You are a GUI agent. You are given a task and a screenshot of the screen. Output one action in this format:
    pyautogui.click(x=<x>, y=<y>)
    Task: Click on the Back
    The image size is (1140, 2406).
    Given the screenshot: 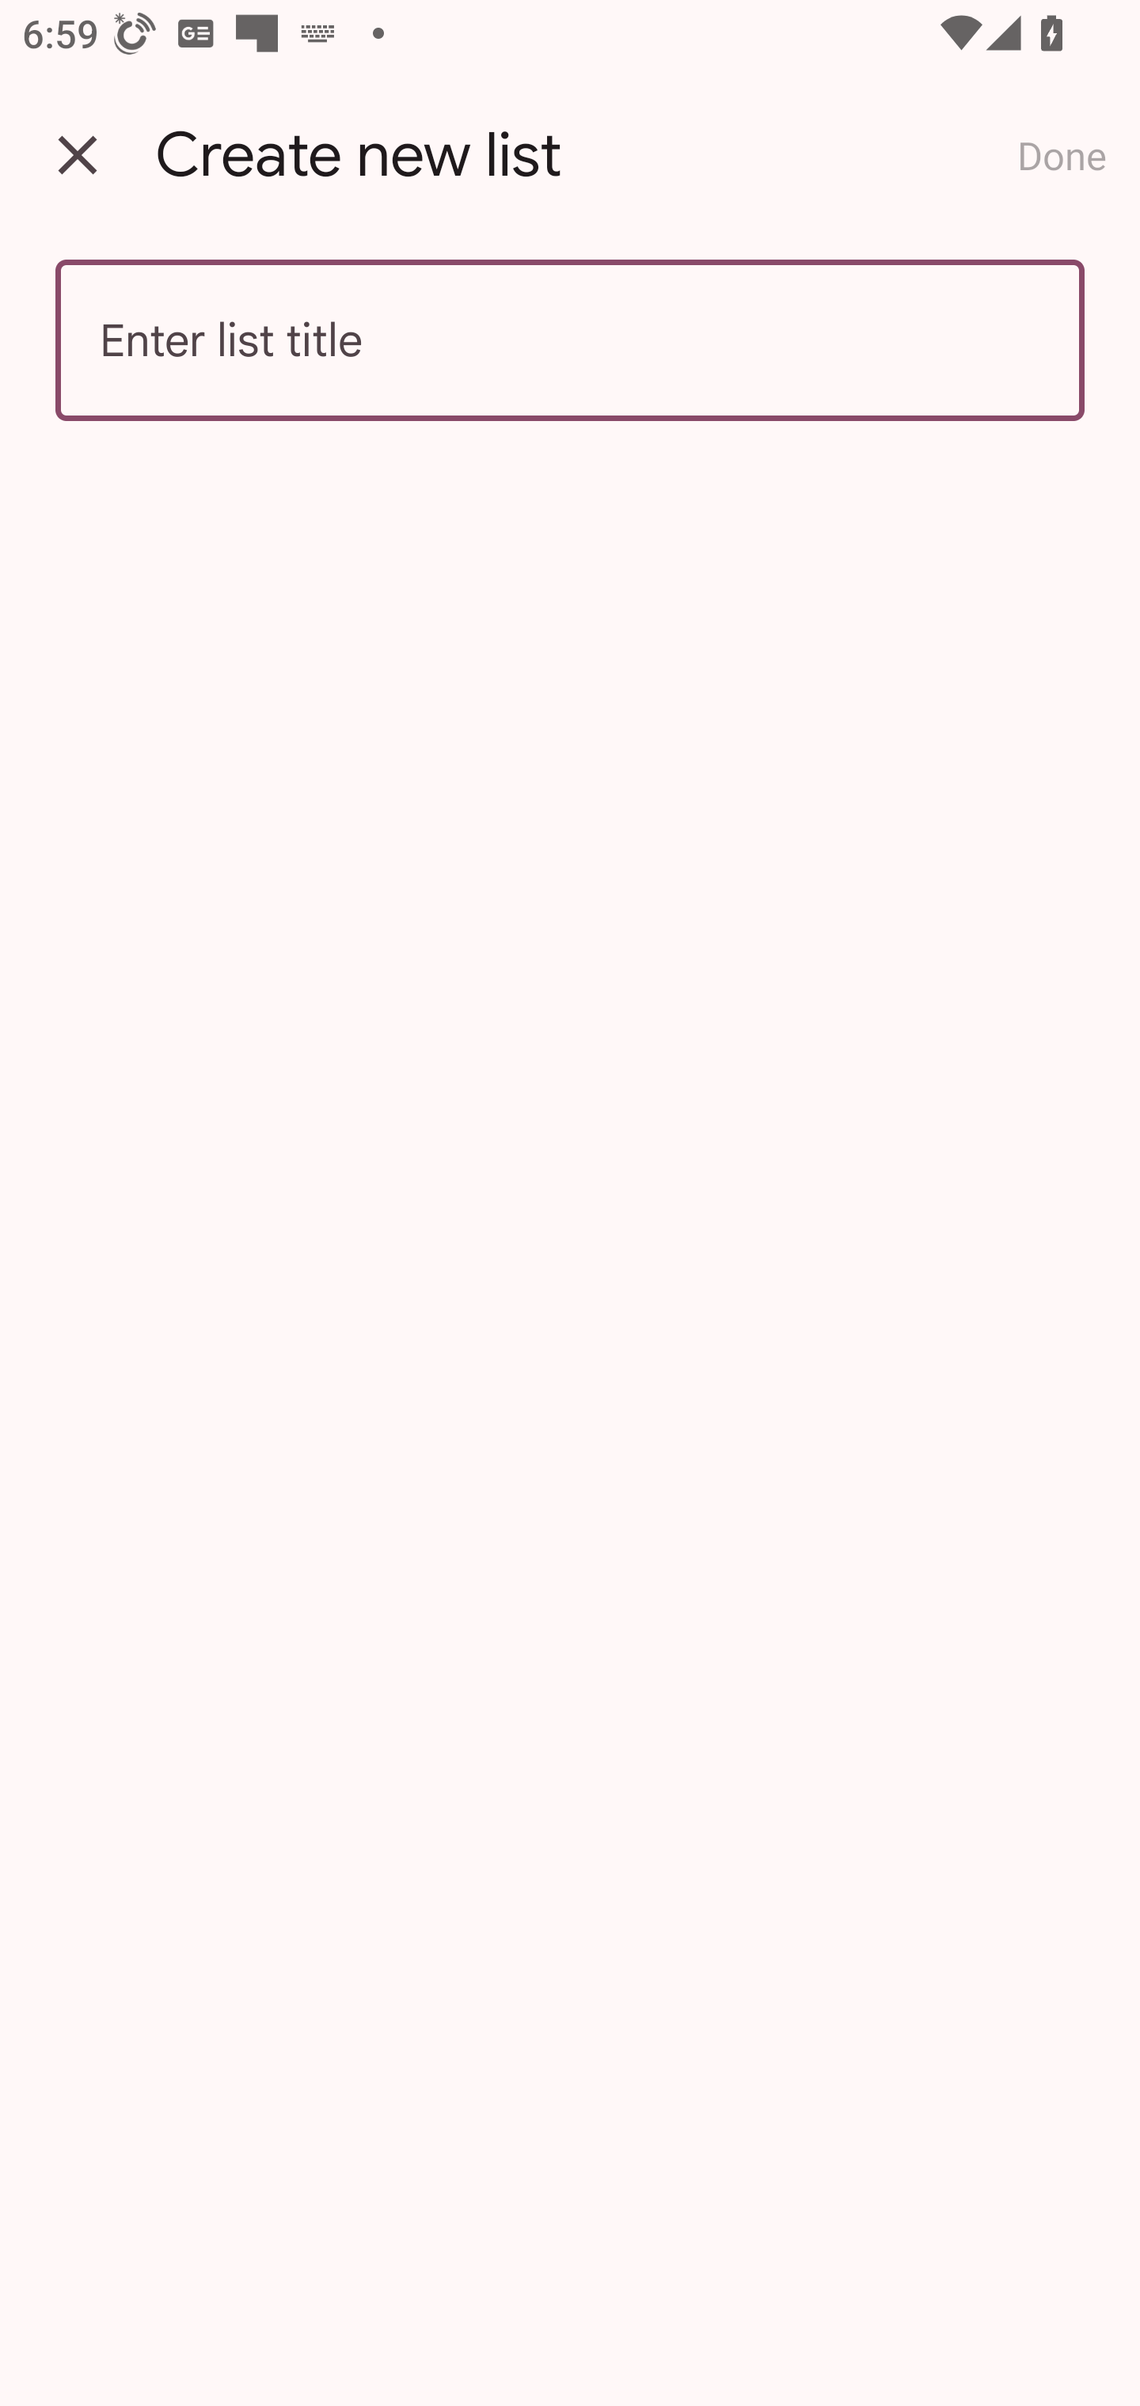 What is the action you would take?
    pyautogui.click(x=78, y=155)
    